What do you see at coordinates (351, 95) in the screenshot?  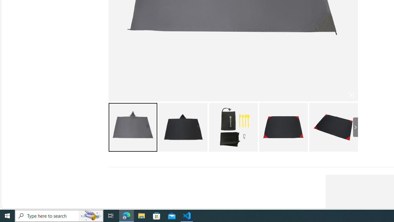 I see `Class: iconic-woothumbs-fullscreen` at bounding box center [351, 95].